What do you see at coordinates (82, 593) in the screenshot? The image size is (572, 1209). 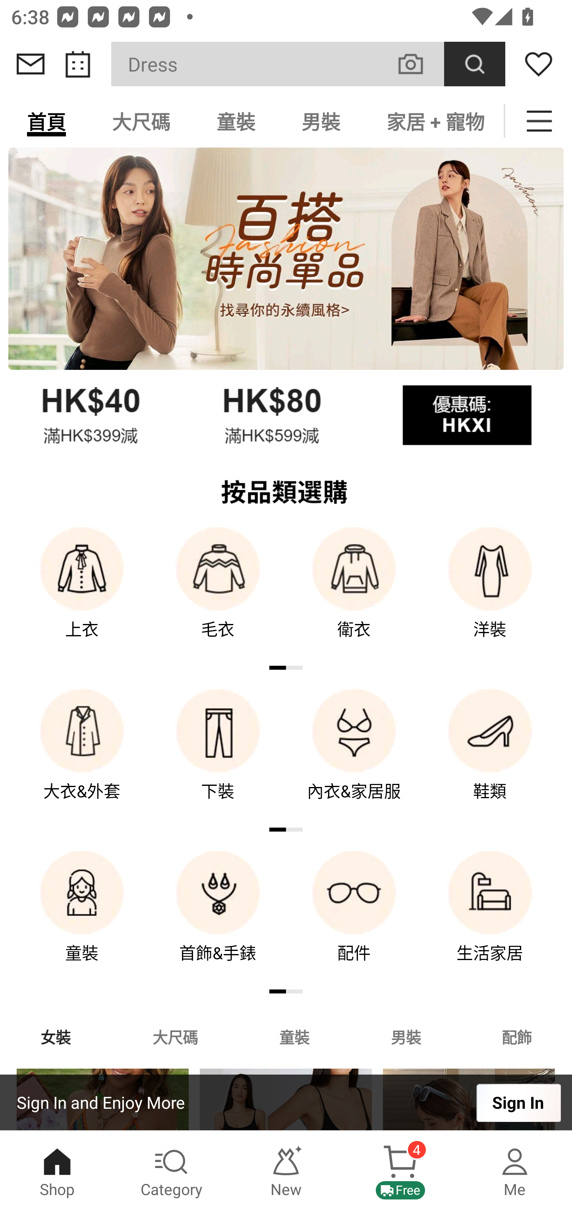 I see `上衣` at bounding box center [82, 593].